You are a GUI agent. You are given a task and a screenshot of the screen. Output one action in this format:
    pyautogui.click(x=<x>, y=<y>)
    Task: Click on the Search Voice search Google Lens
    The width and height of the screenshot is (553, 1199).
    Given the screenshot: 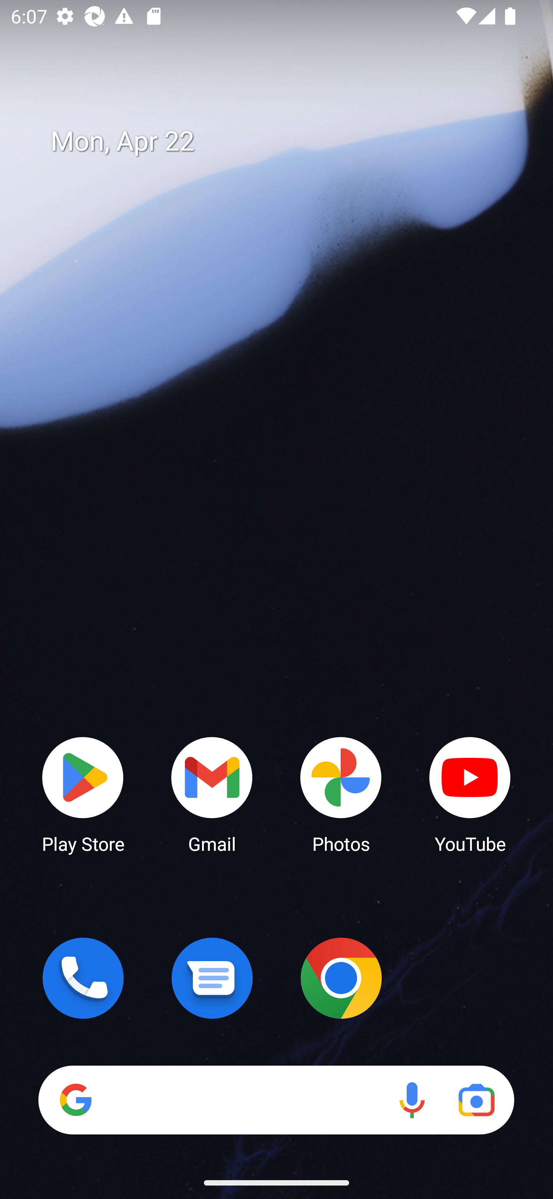 What is the action you would take?
    pyautogui.click(x=276, y=1100)
    